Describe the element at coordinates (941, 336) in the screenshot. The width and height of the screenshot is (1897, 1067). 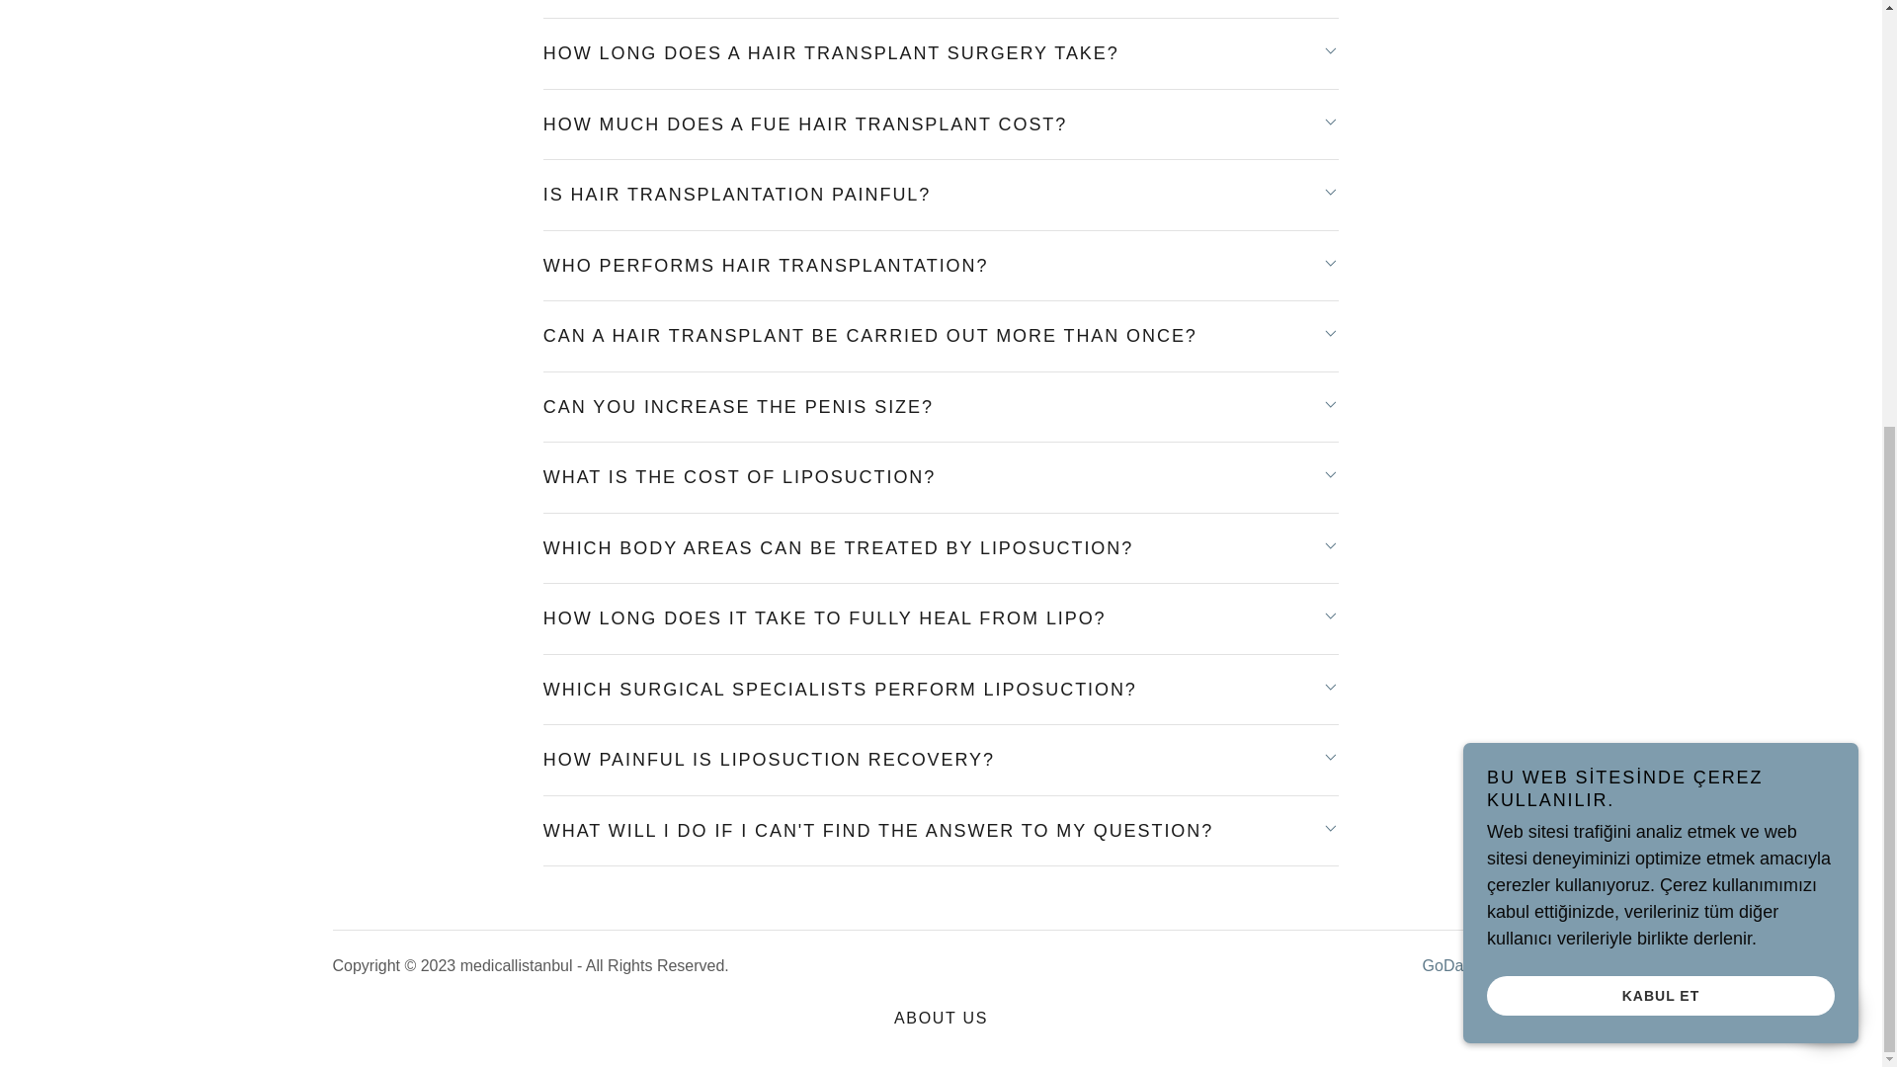
I see `CAN A HAIR TRANSPLANT BE CARRIED OUT MORE THAN ONCE?` at that location.